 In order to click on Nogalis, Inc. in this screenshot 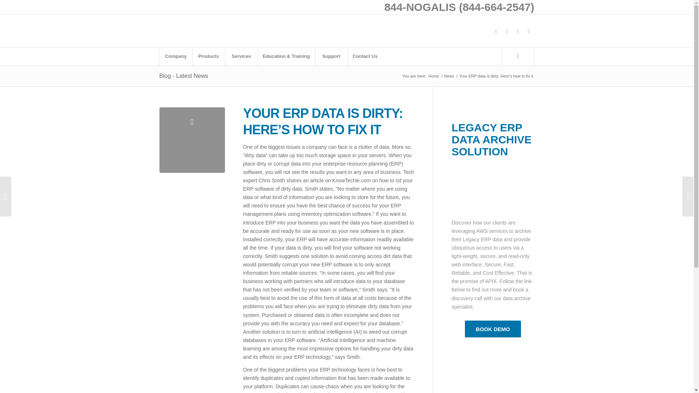, I will do `click(434, 76)`.